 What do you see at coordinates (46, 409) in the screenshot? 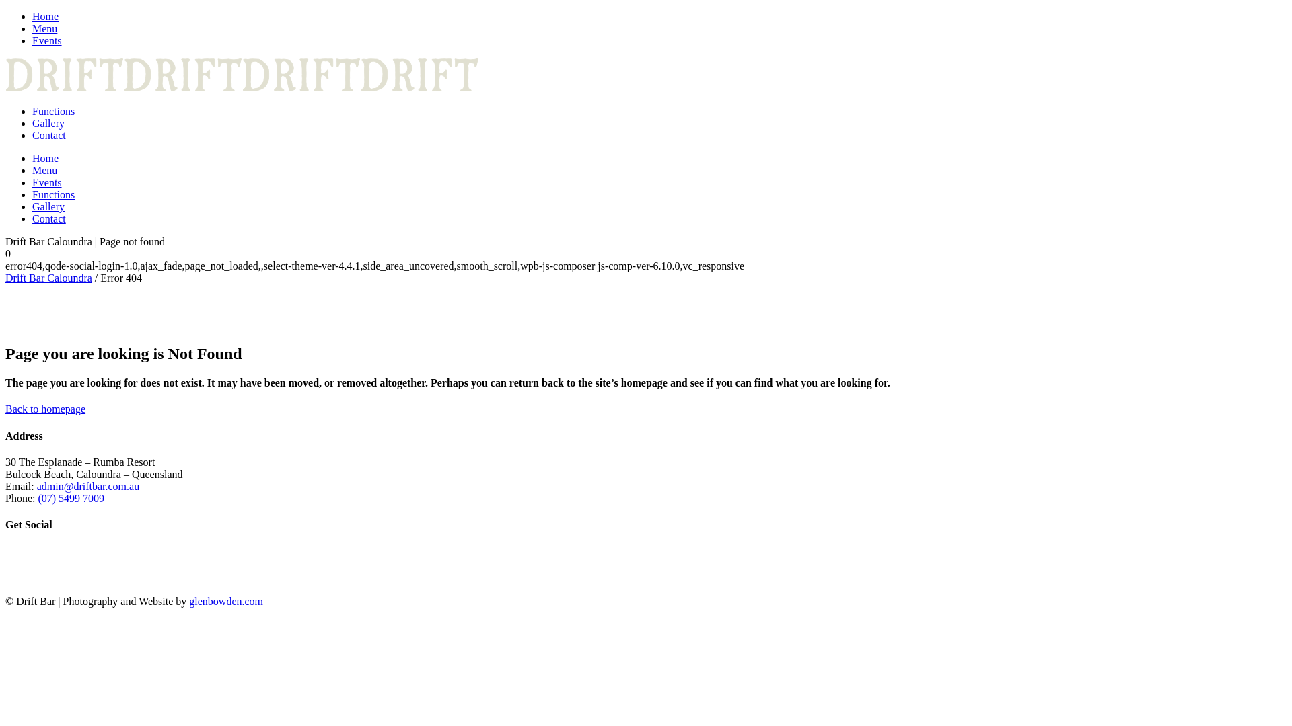
I see `Back to homepage` at bounding box center [46, 409].